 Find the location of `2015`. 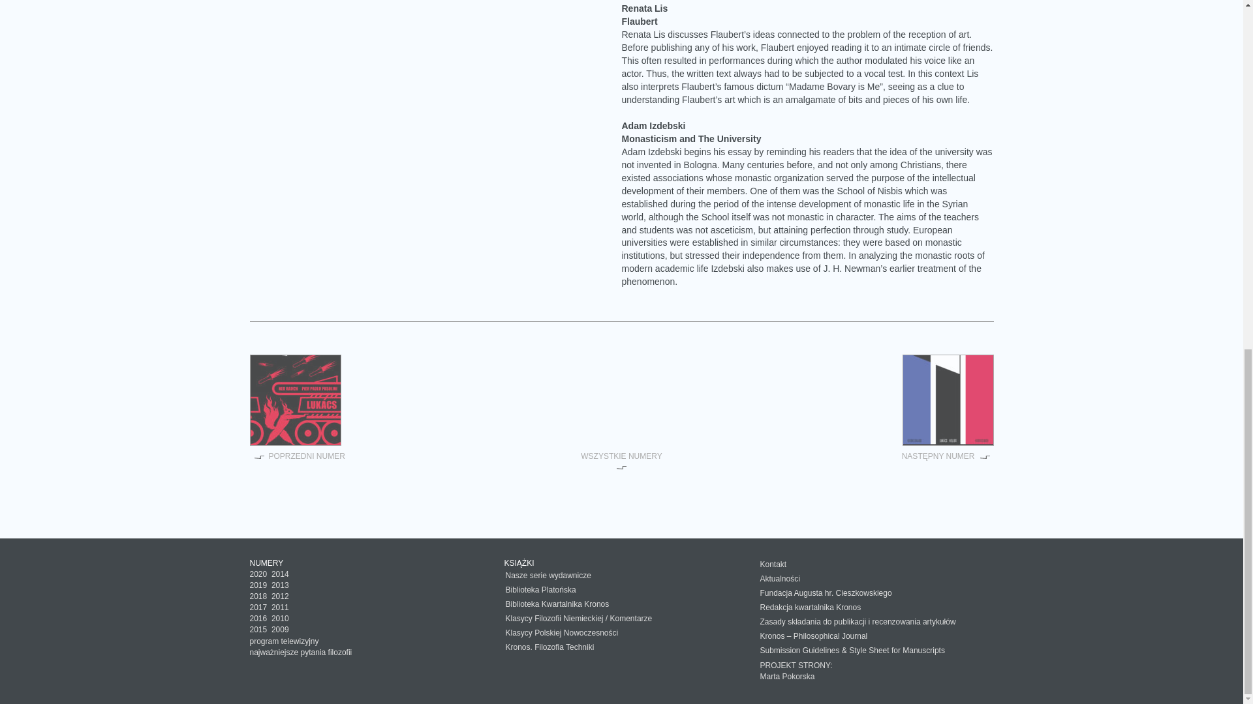

2015 is located at coordinates (258, 630).